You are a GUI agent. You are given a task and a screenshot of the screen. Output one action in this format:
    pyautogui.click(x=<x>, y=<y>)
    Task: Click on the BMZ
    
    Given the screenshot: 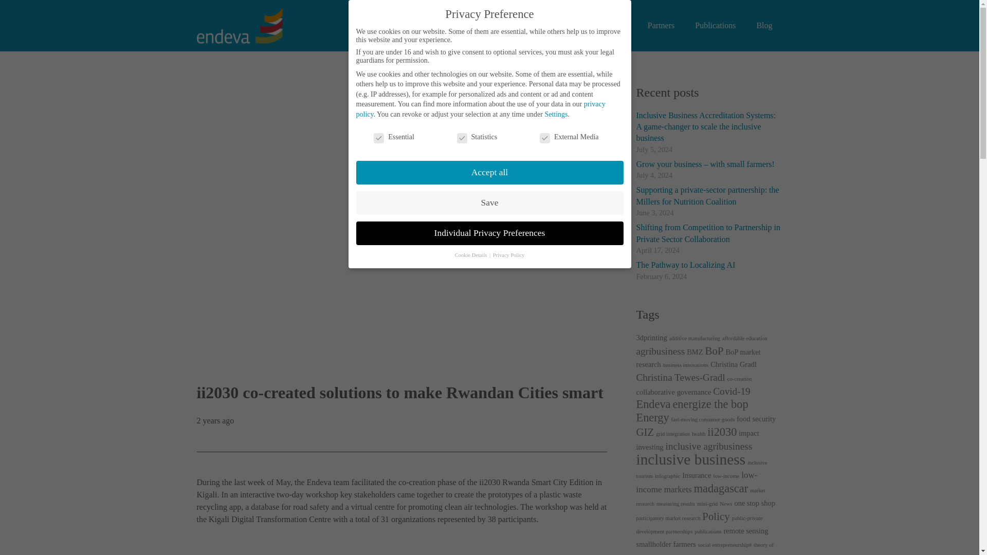 What is the action you would take?
    pyautogui.click(x=695, y=352)
    